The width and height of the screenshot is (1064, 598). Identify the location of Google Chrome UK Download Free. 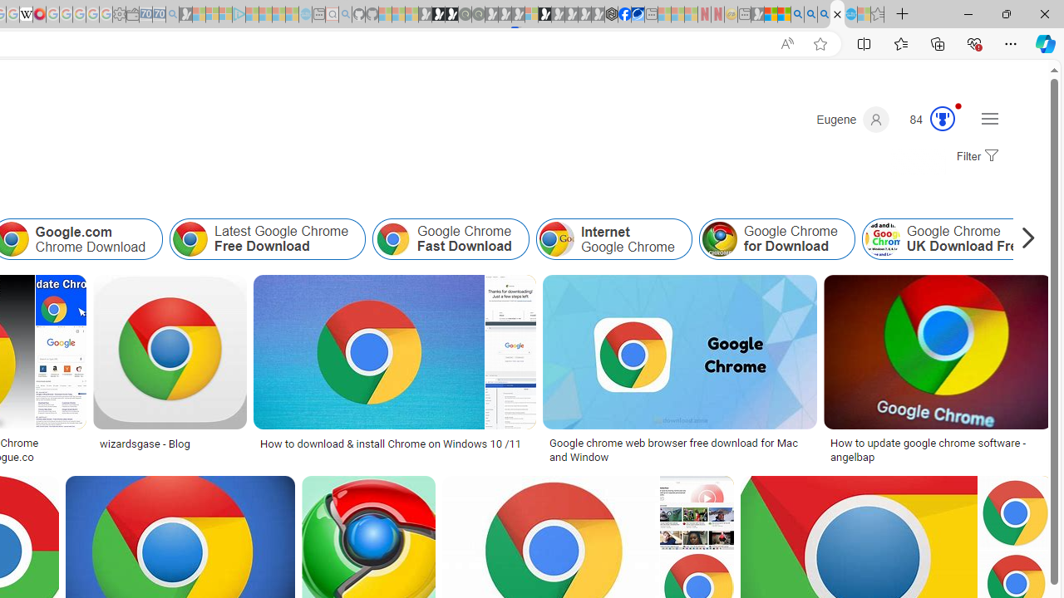
(952, 239).